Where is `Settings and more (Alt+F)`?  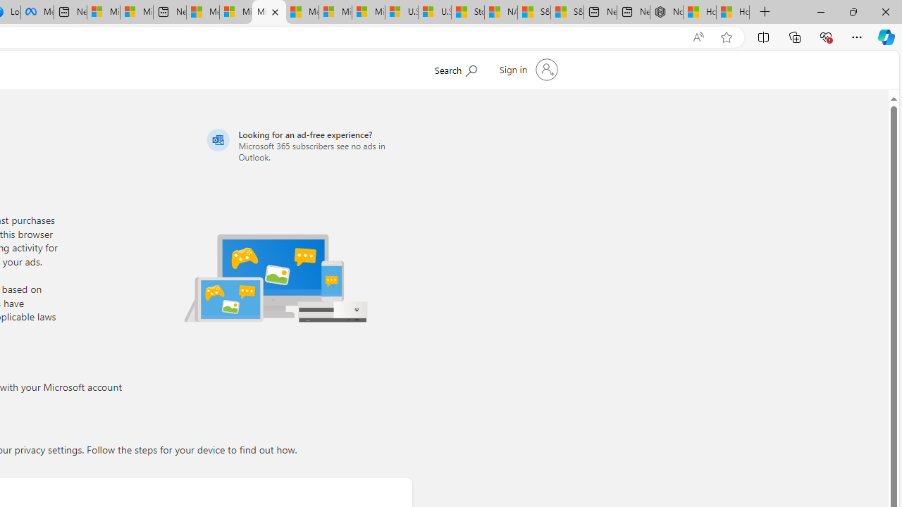
Settings and more (Alt+F) is located at coordinates (857, 37).